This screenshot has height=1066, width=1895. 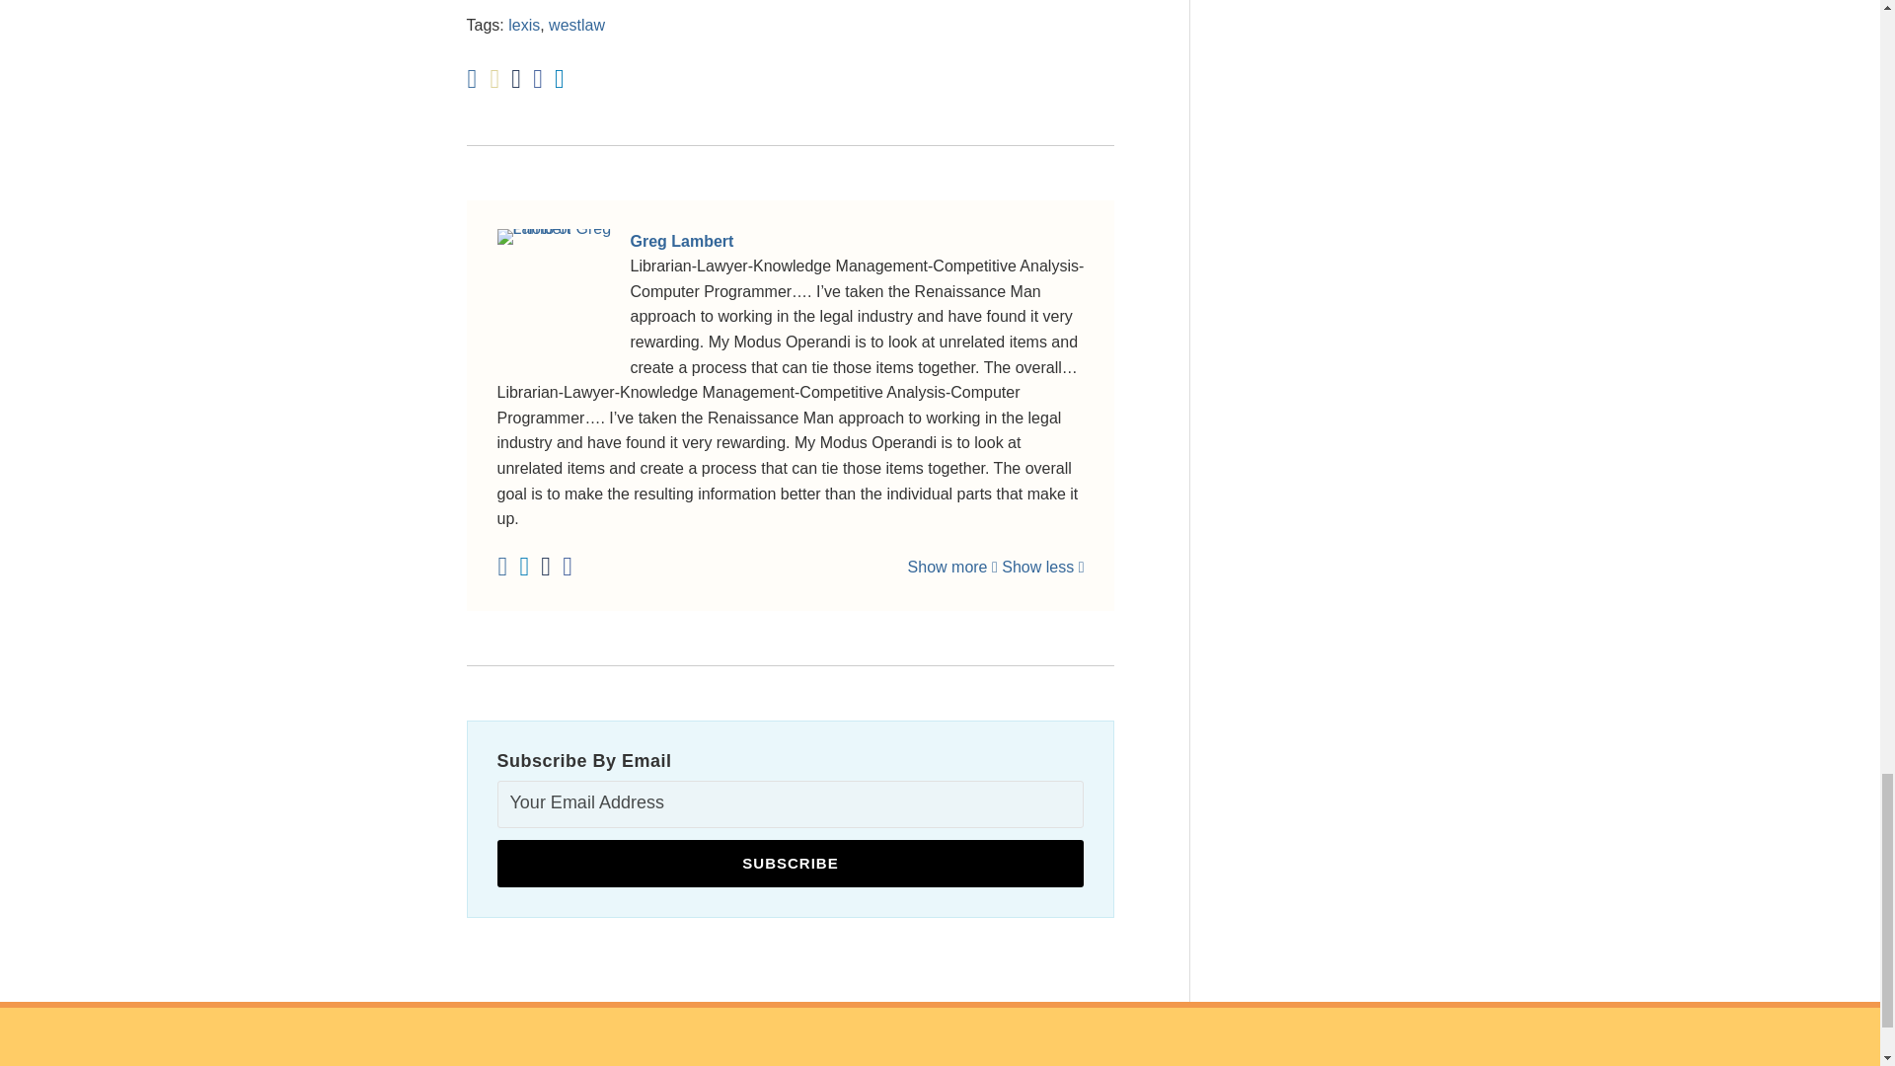 What do you see at coordinates (952, 567) in the screenshot?
I see `Show more` at bounding box center [952, 567].